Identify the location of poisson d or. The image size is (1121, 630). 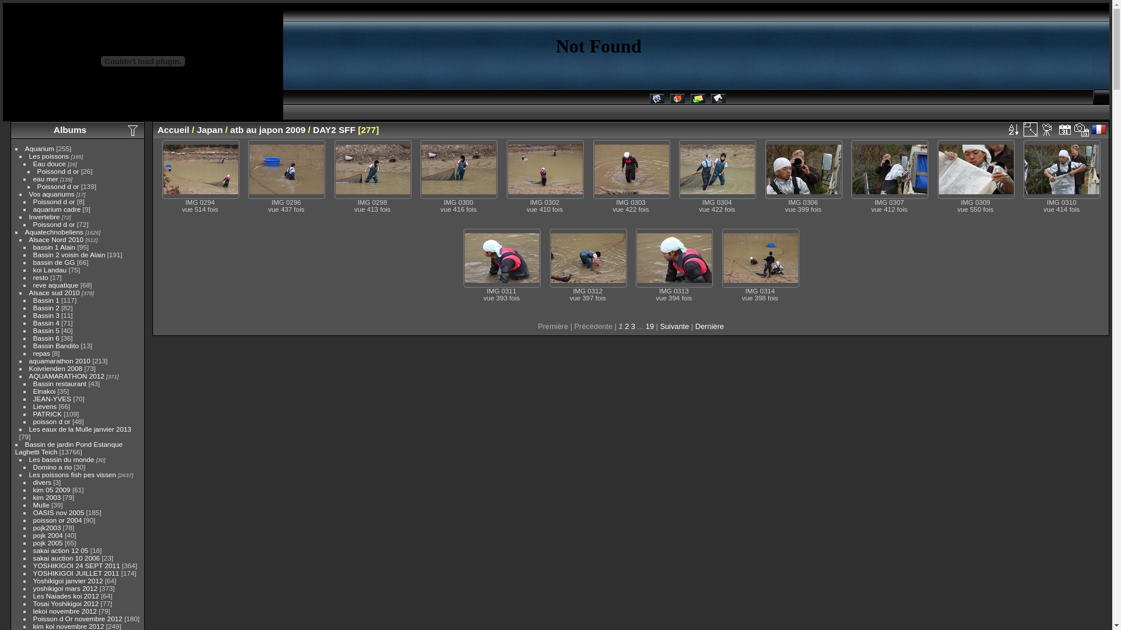
(52, 421).